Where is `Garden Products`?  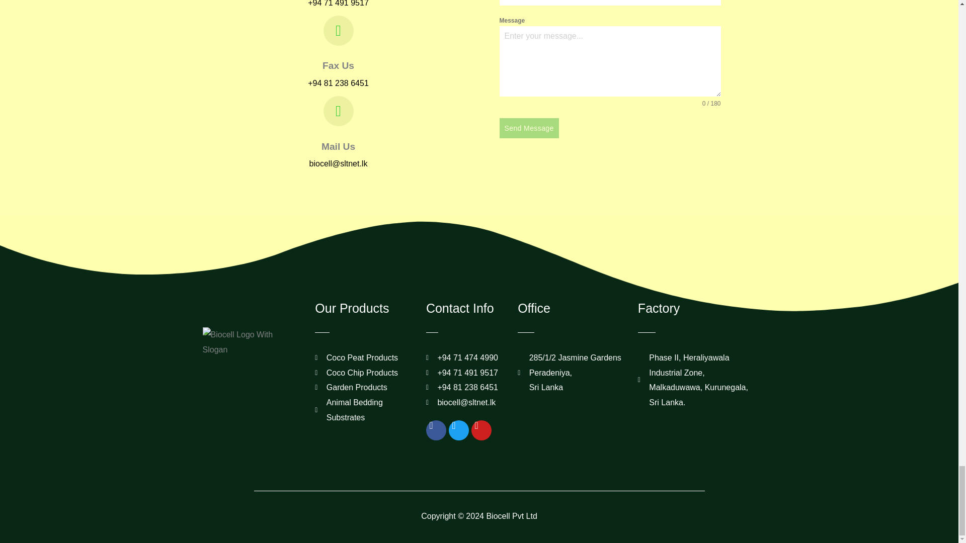 Garden Products is located at coordinates (363, 388).